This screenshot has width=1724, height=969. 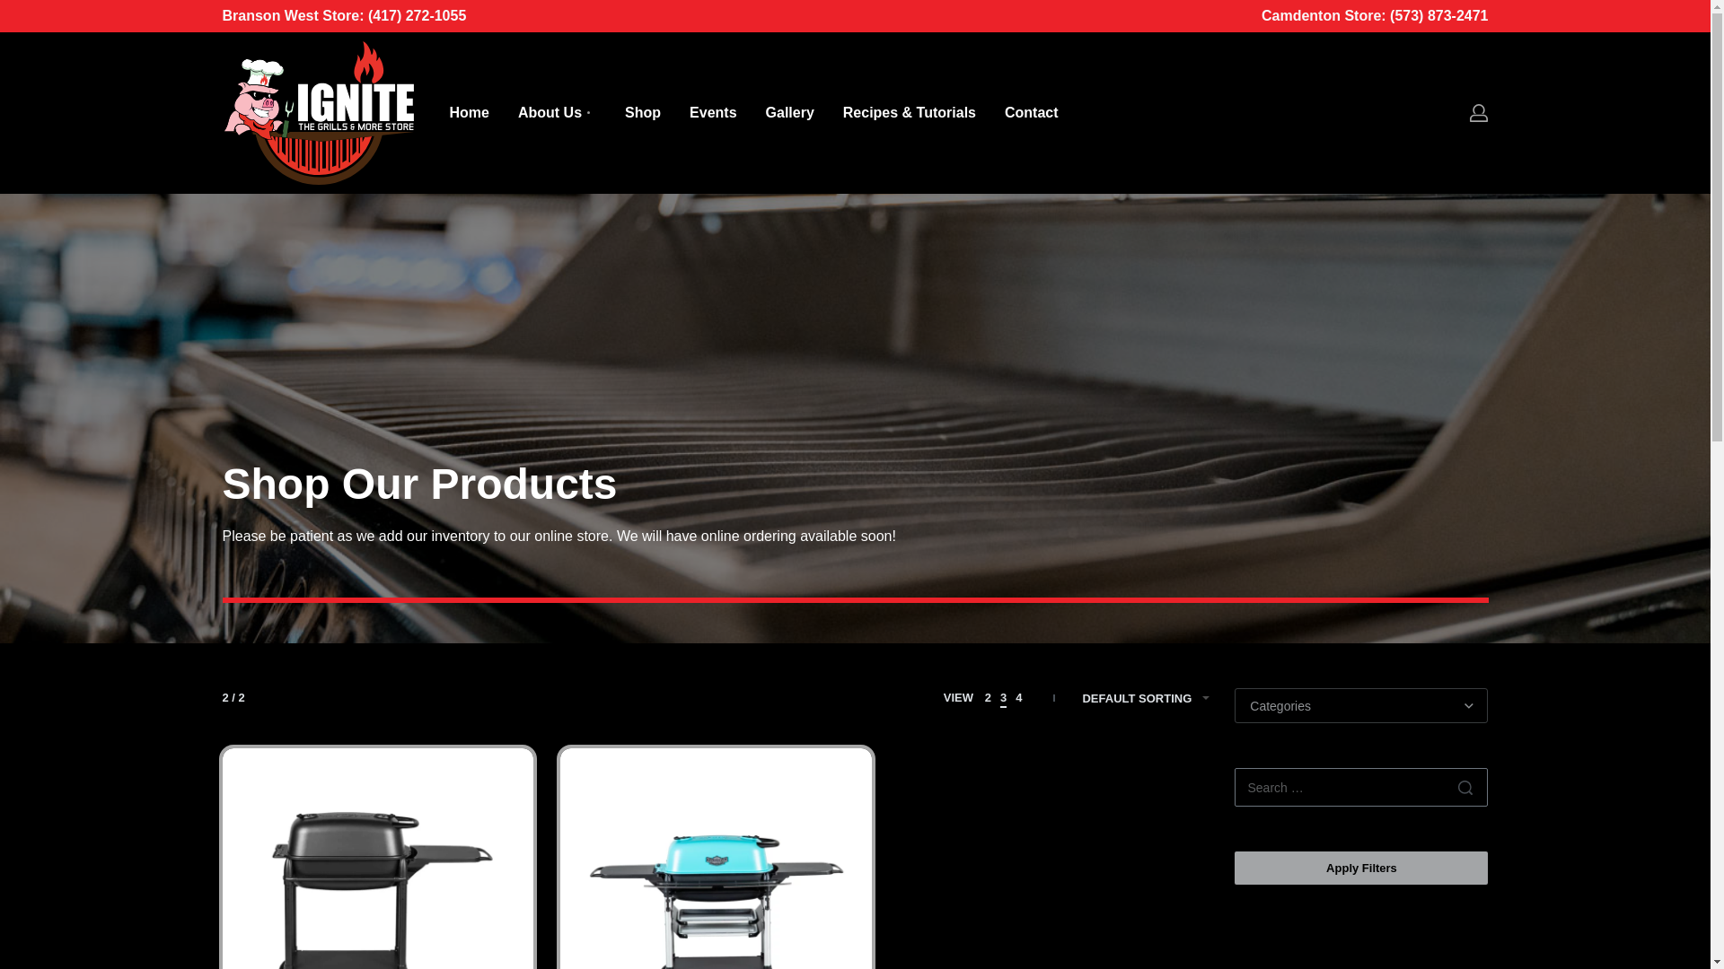 What do you see at coordinates (557, 113) in the screenshot?
I see `About Us` at bounding box center [557, 113].